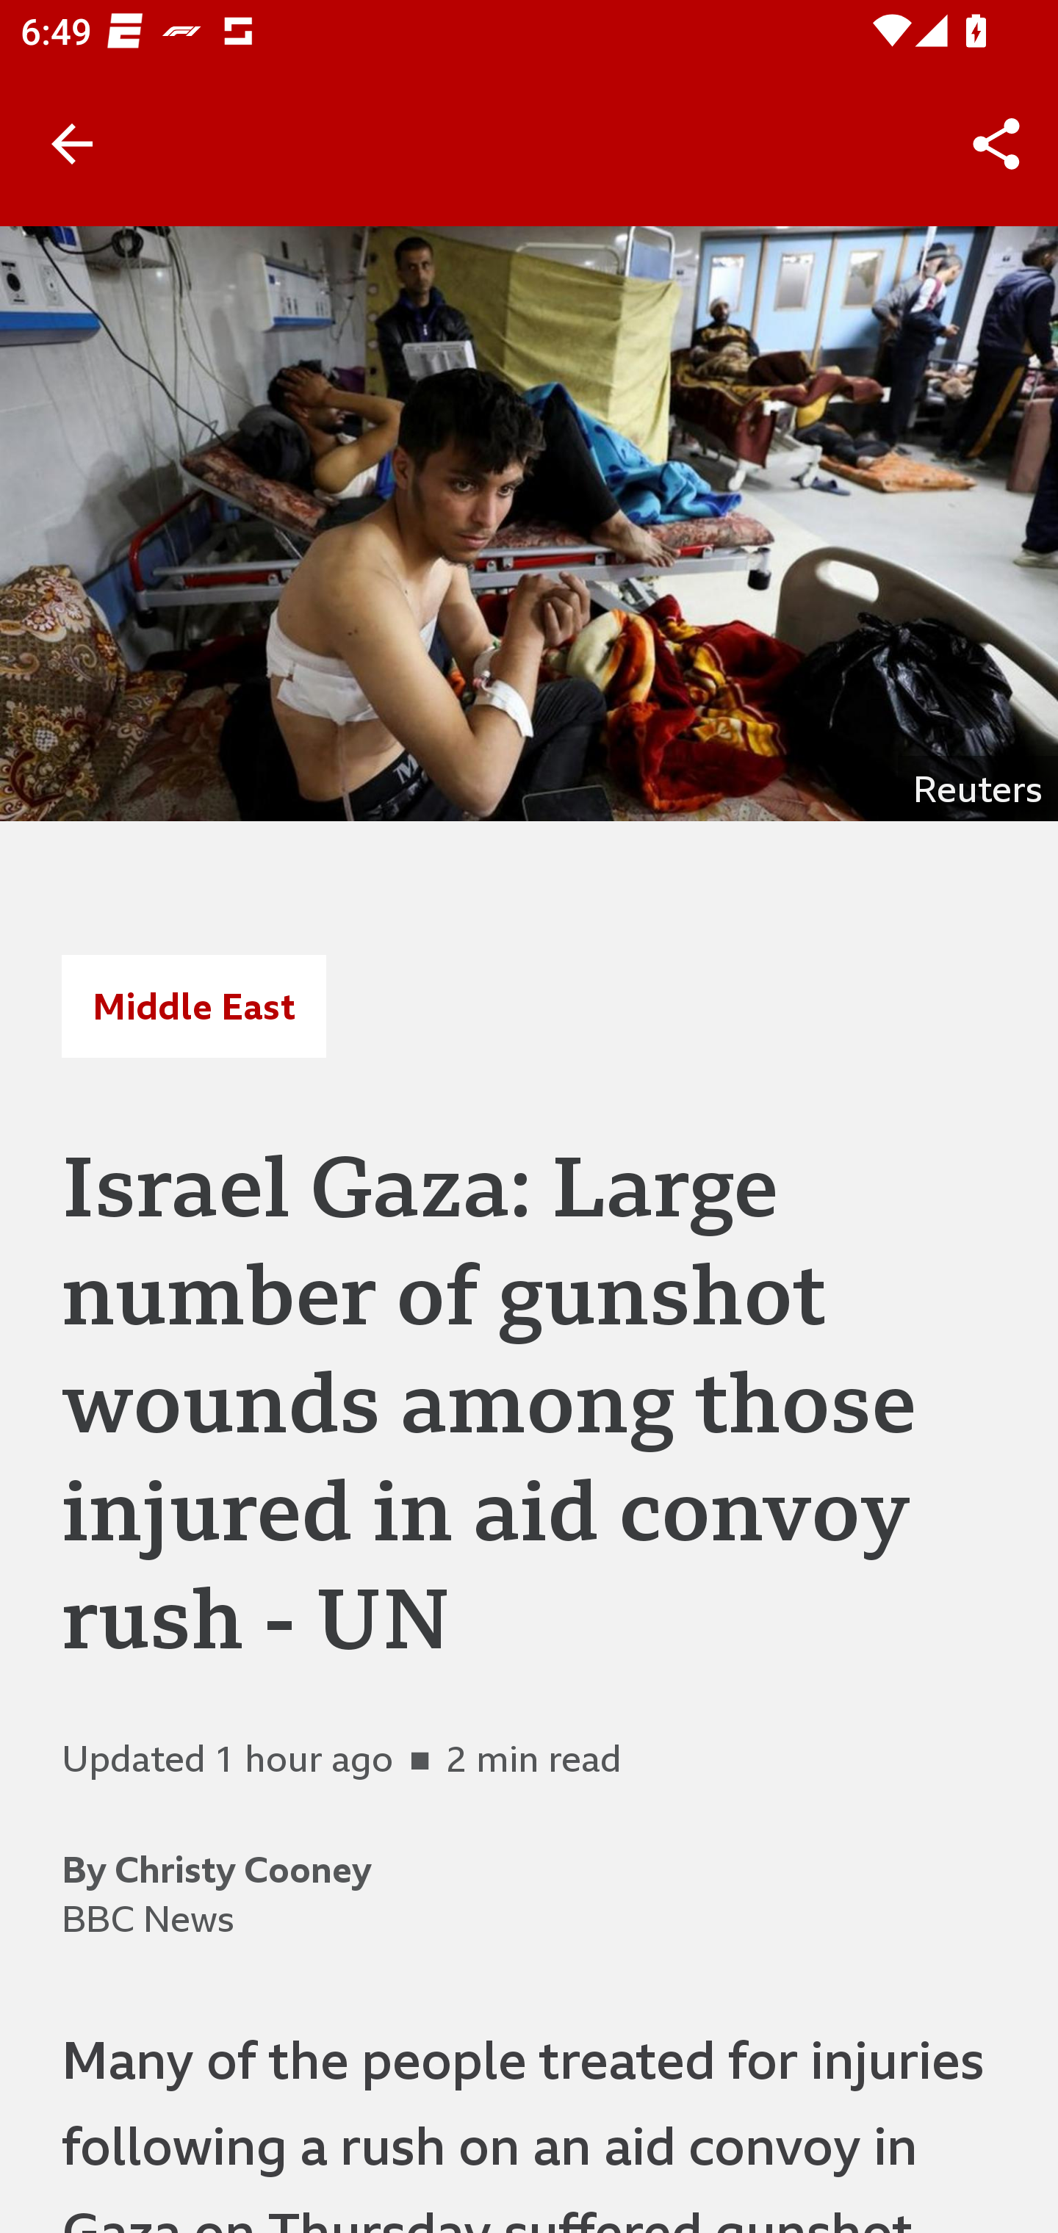 The height and width of the screenshot is (2233, 1058). What do you see at coordinates (72, 144) in the screenshot?
I see `Back` at bounding box center [72, 144].